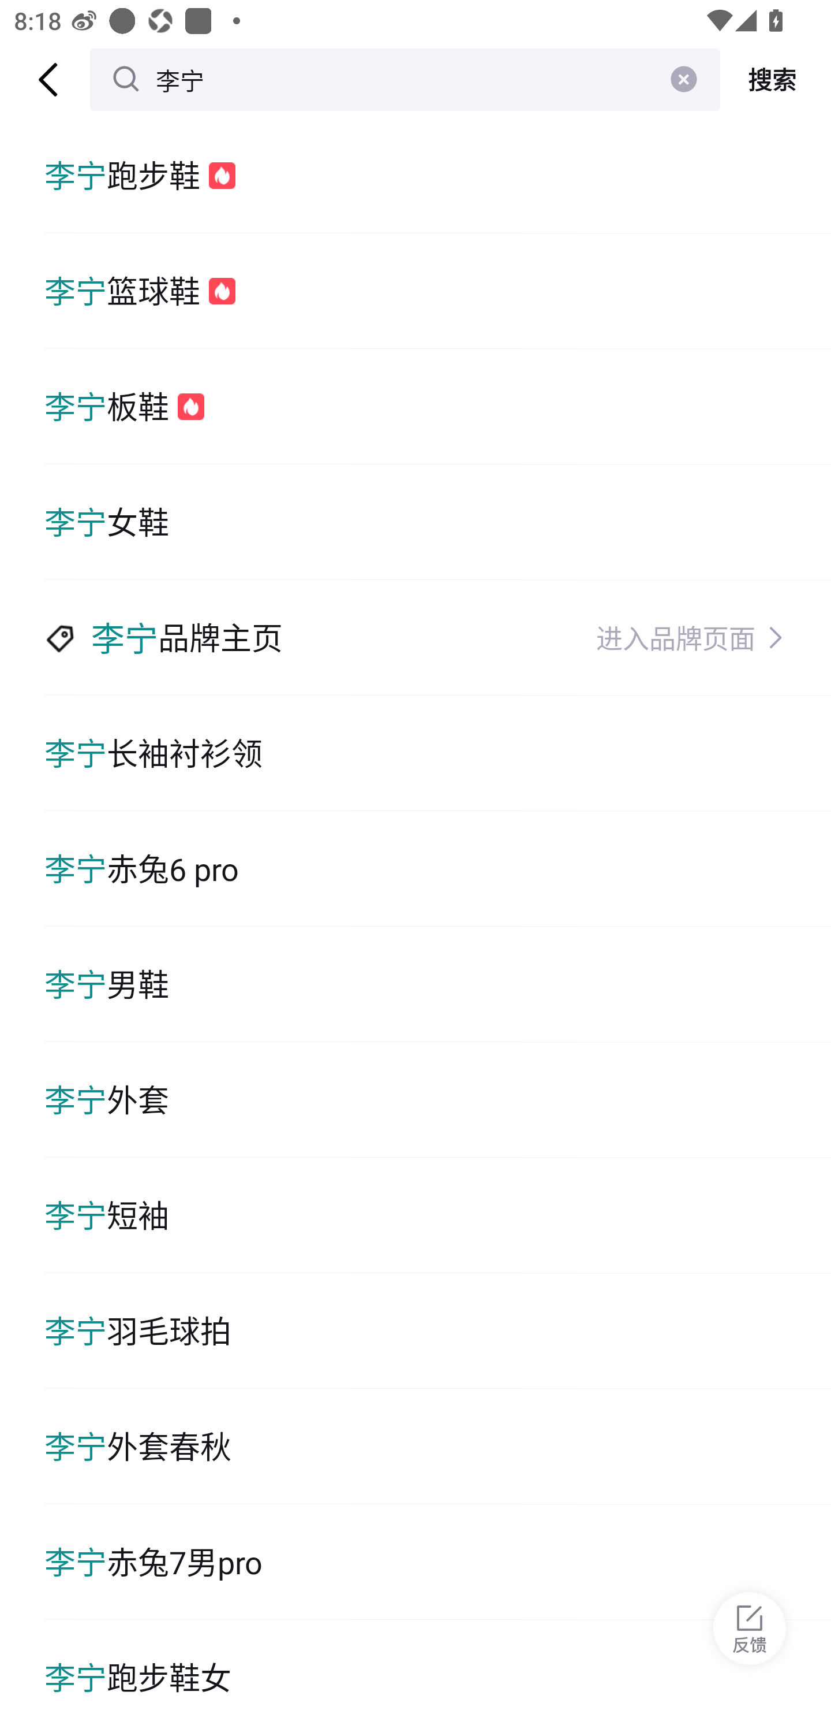 This screenshot has width=831, height=1710. I want to click on 李宁短袖, so click(437, 1215).